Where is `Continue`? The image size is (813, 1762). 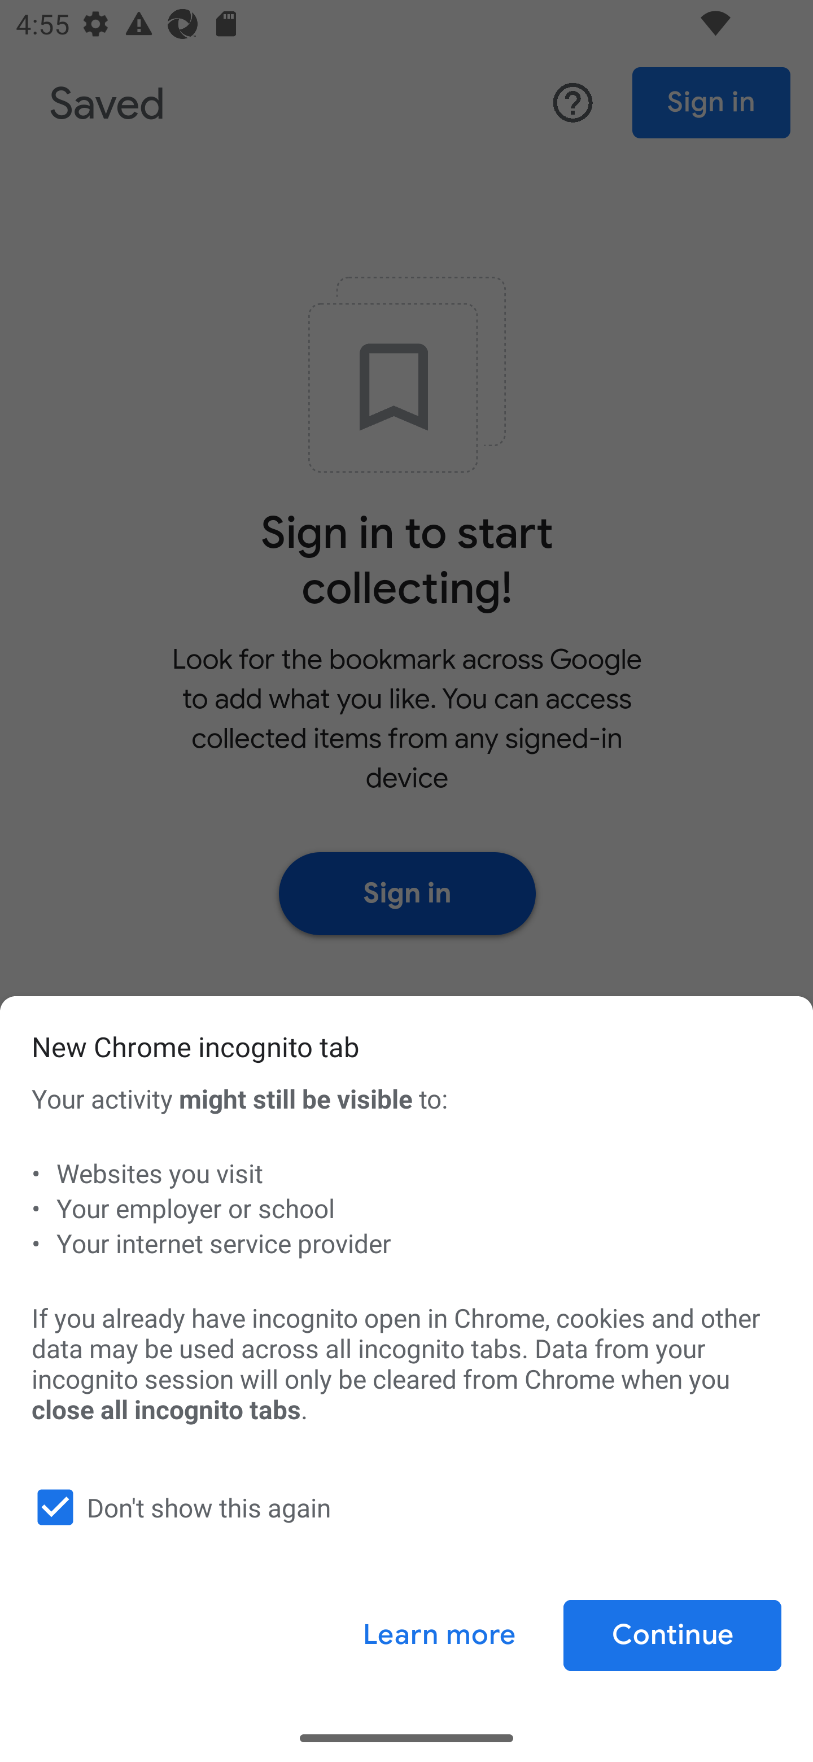 Continue is located at coordinates (672, 1635).